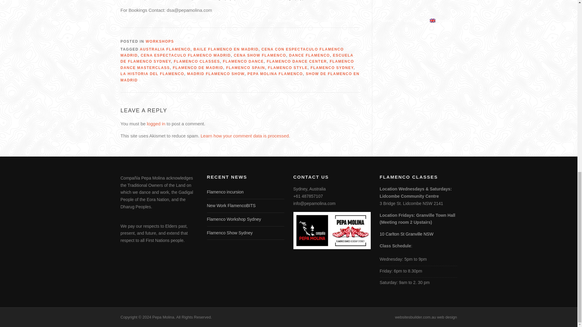 The height and width of the screenshot is (327, 582). I want to click on BAILE FLAMENCO EN MADRID, so click(226, 49).